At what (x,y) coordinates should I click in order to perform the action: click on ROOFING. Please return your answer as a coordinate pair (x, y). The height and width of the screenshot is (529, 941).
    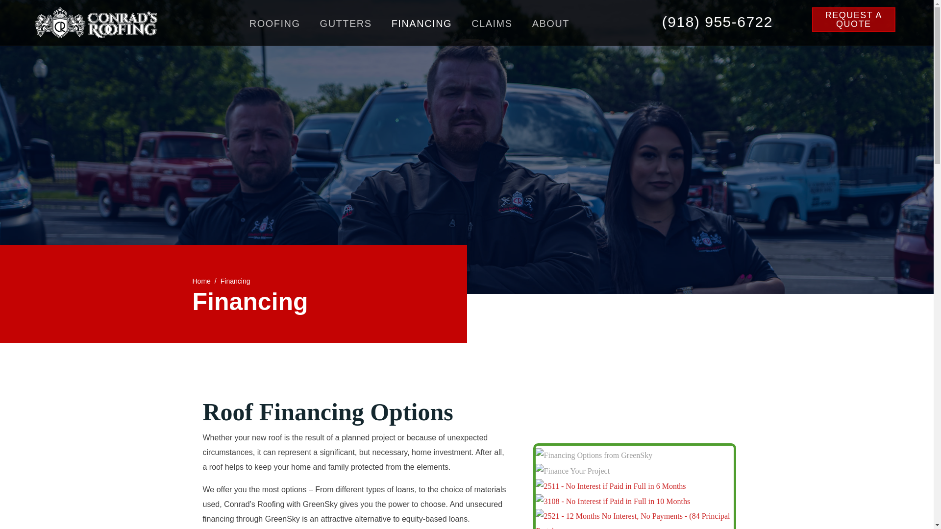
    Looking at the image, I should click on (274, 23).